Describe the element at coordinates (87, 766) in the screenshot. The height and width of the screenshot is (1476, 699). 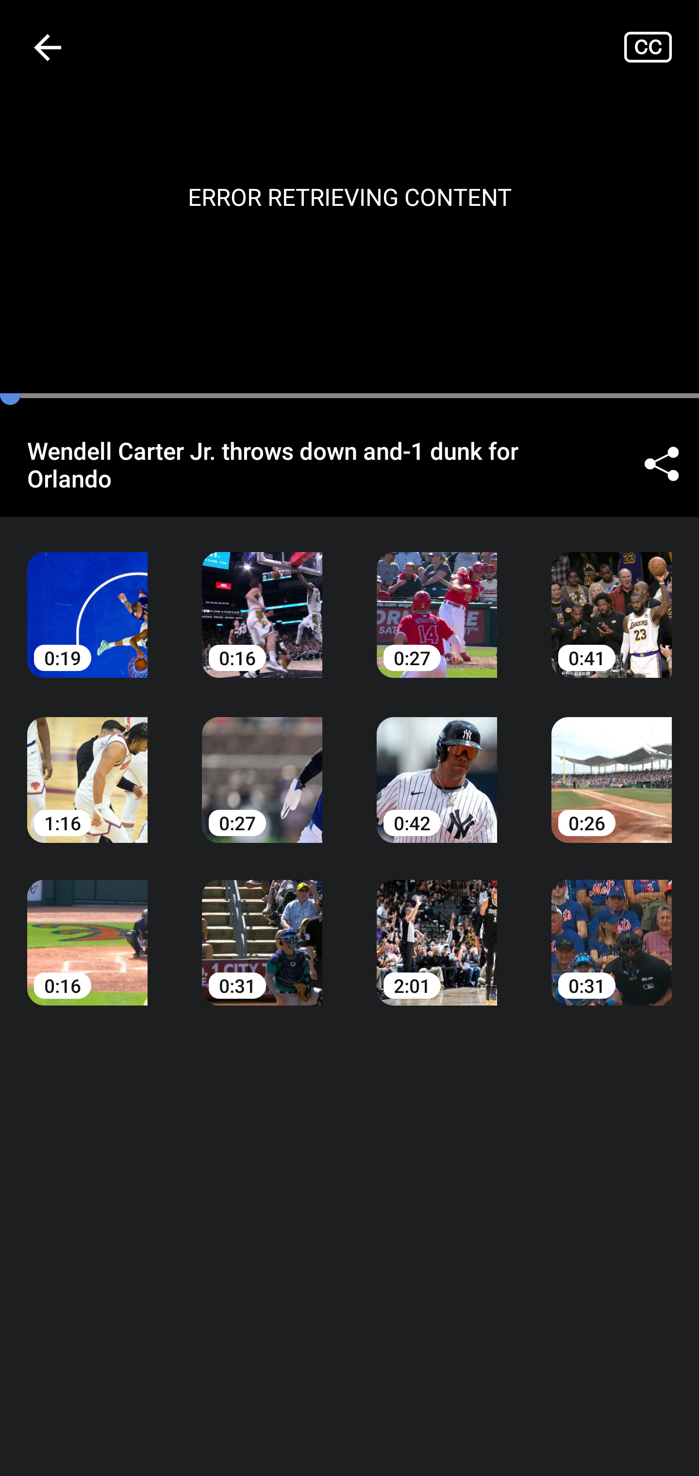
I see `1:16` at that location.